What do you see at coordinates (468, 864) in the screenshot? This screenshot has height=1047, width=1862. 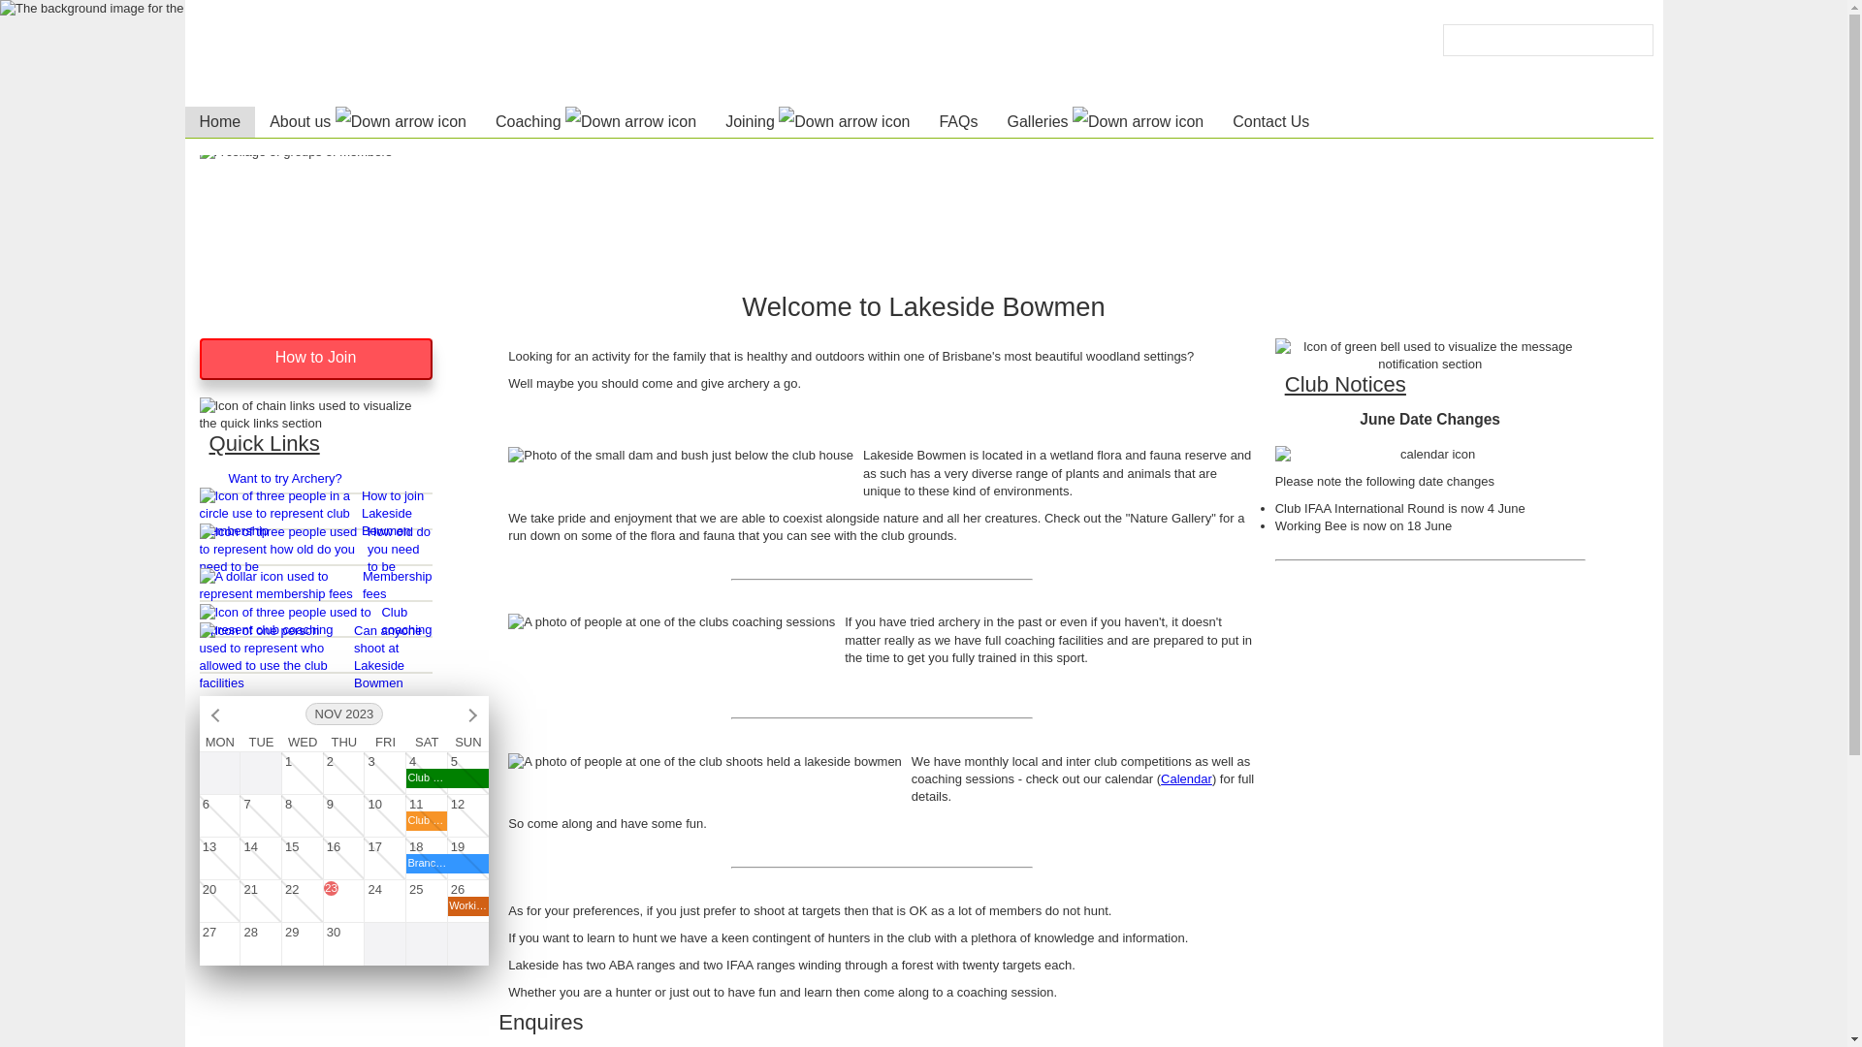 I see `Branch Club Challenge` at bounding box center [468, 864].